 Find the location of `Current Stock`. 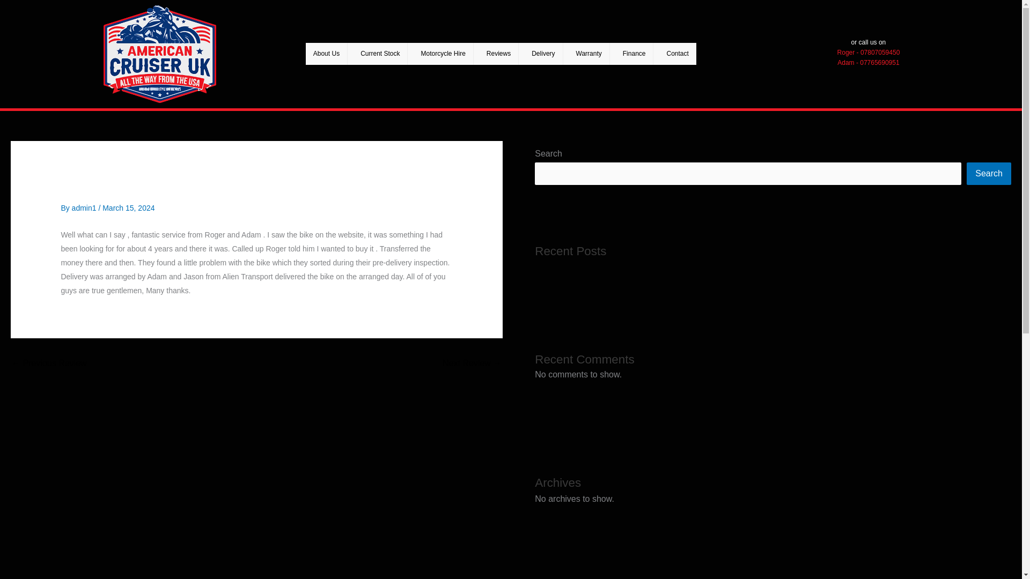

Current Stock is located at coordinates (380, 54).